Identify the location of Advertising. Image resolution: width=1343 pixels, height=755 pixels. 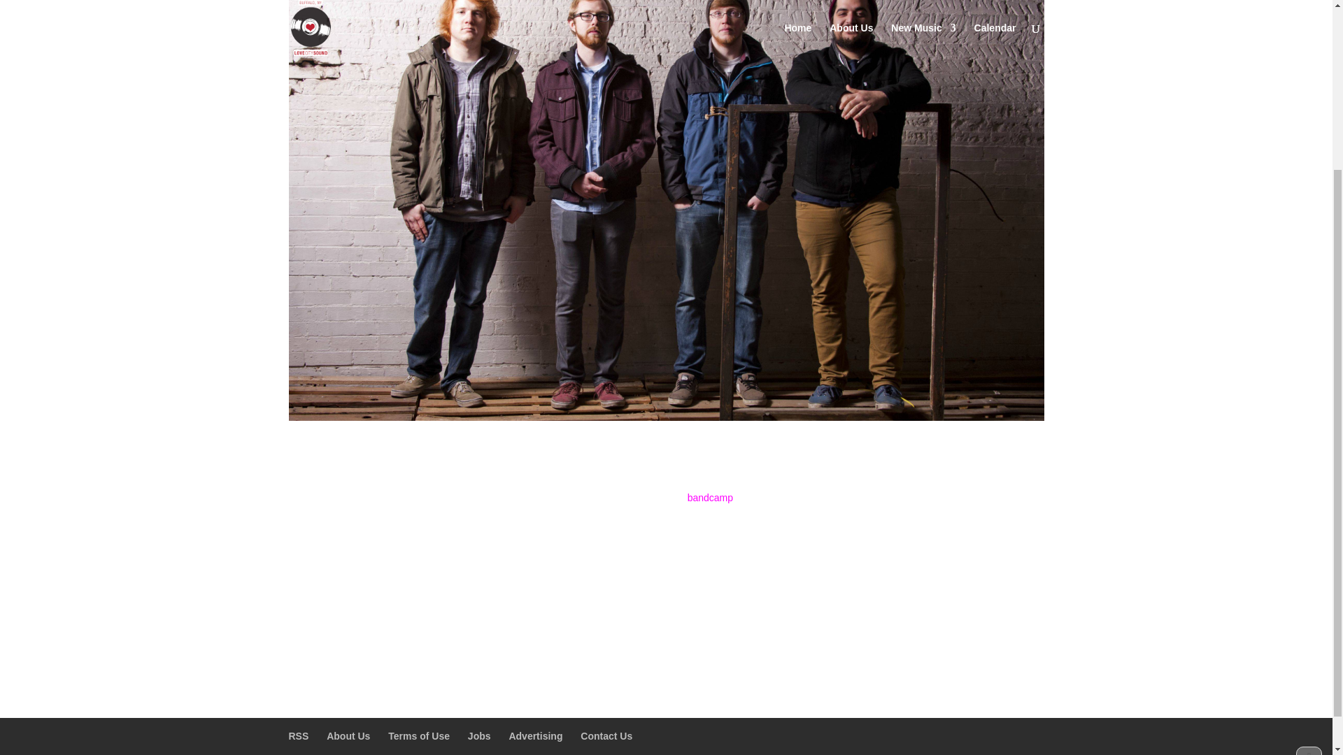
(536, 735).